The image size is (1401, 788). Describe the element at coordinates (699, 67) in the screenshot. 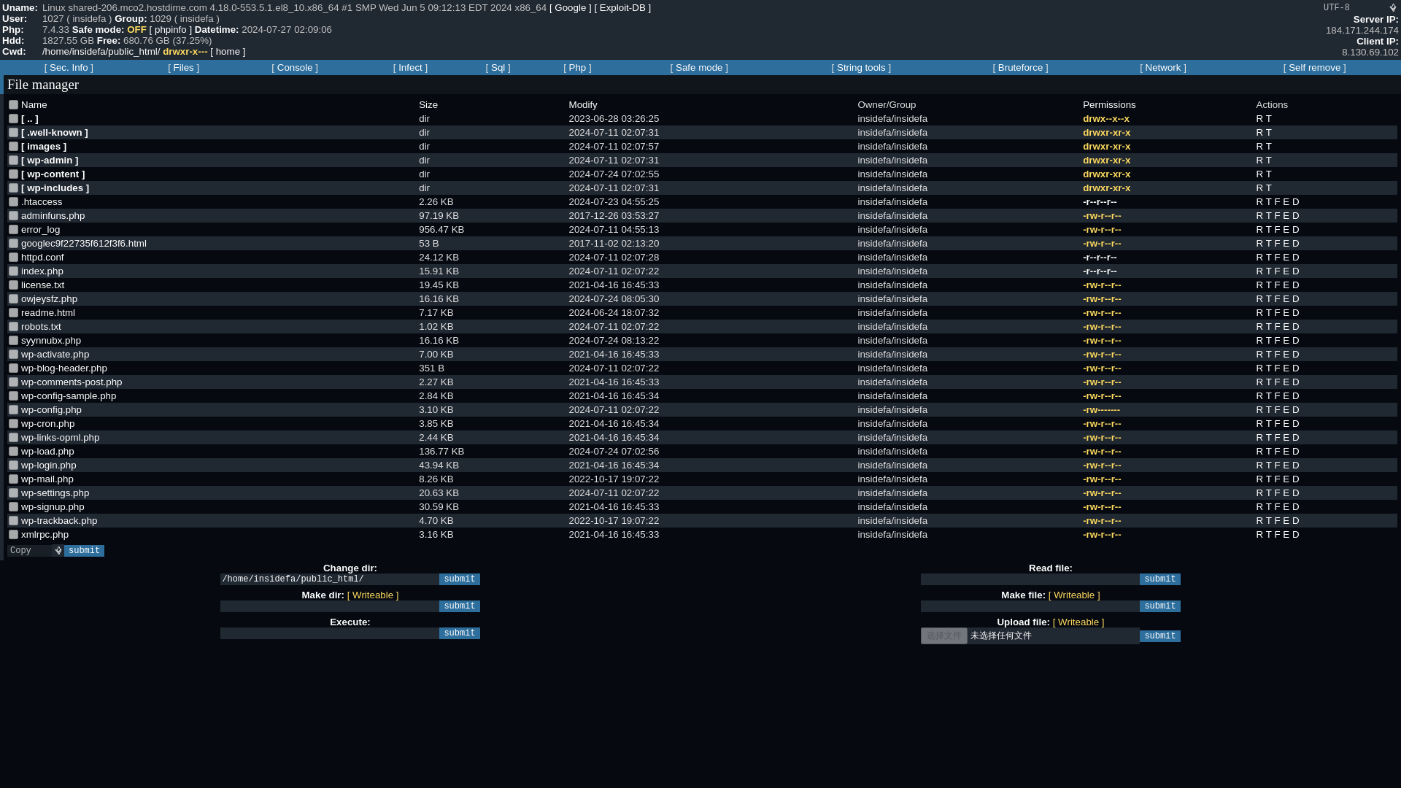

I see `Safe mode` at that location.